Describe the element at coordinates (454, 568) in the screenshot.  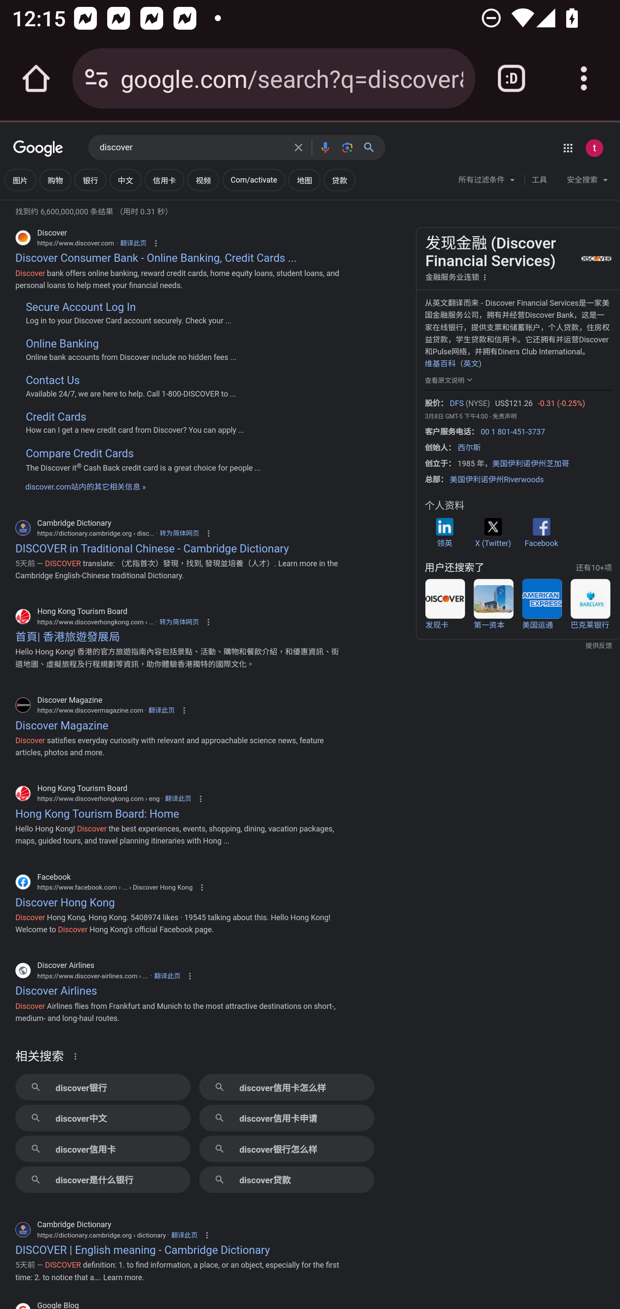
I see `用户还搜索了` at that location.